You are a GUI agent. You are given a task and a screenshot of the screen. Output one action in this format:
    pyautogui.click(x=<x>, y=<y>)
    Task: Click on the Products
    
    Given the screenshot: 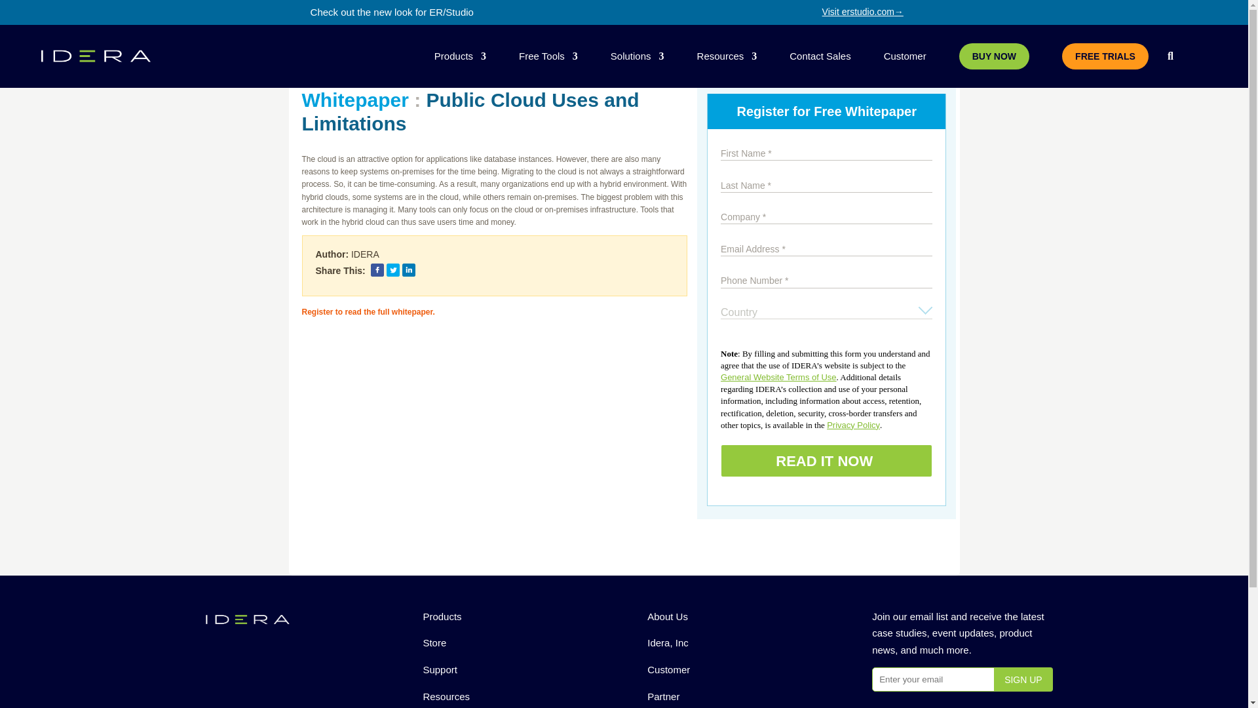 What is the action you would take?
    pyautogui.click(x=460, y=56)
    